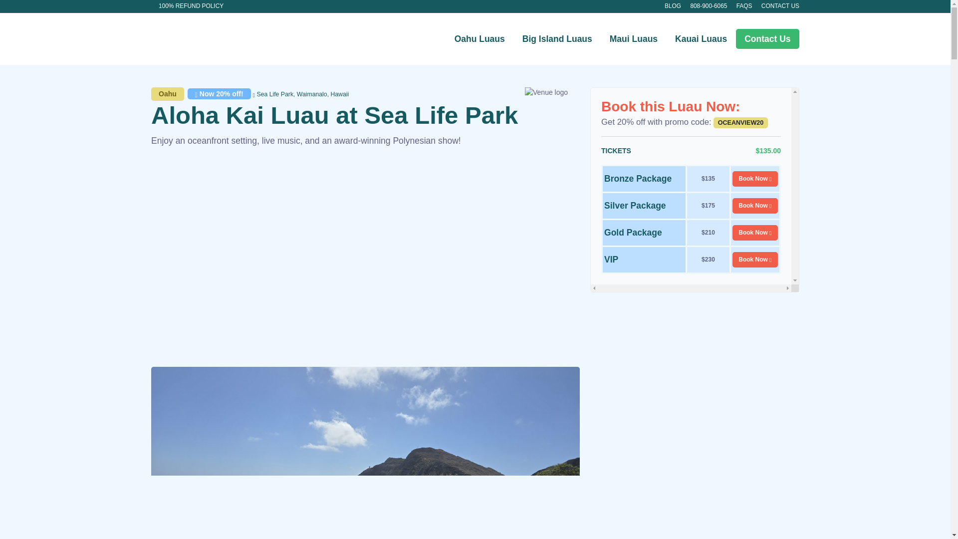 This screenshot has height=539, width=958. I want to click on Big Island Luaus, so click(557, 39).